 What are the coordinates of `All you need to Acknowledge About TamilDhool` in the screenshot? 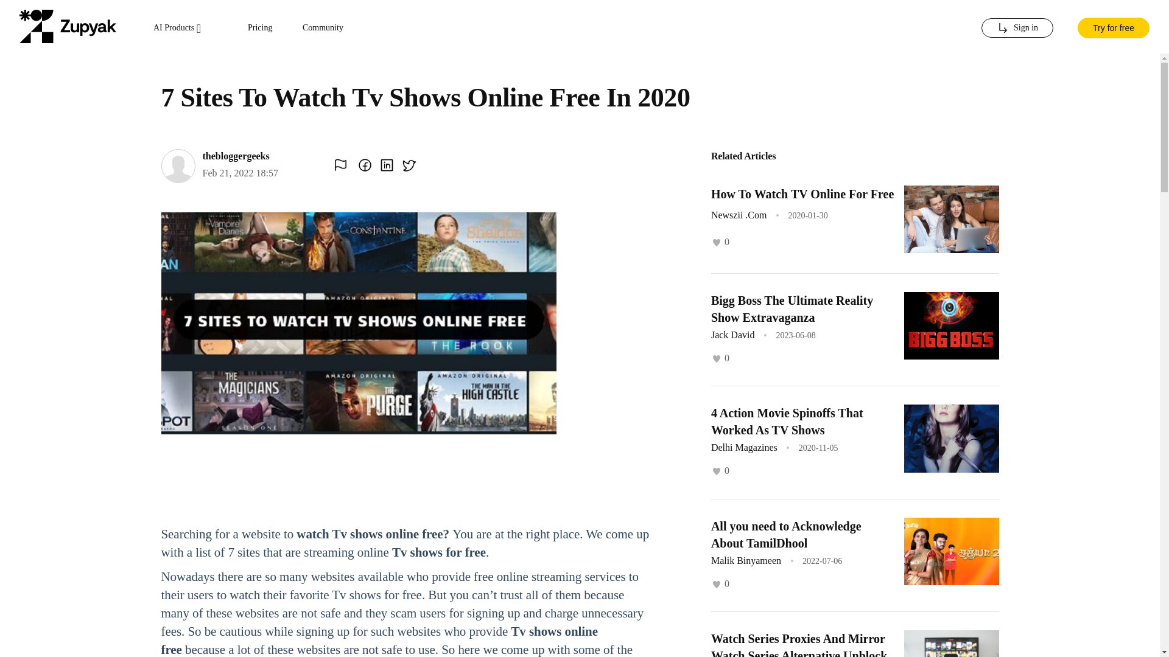 It's located at (786, 534).